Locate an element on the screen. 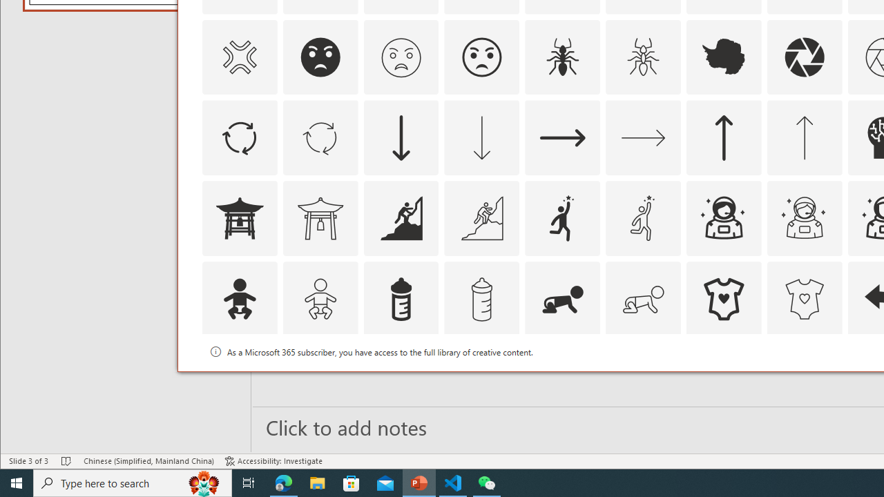 Image resolution: width=884 pixels, height=497 pixels. AutomationID: Icons_Aperture is located at coordinates (804, 57).